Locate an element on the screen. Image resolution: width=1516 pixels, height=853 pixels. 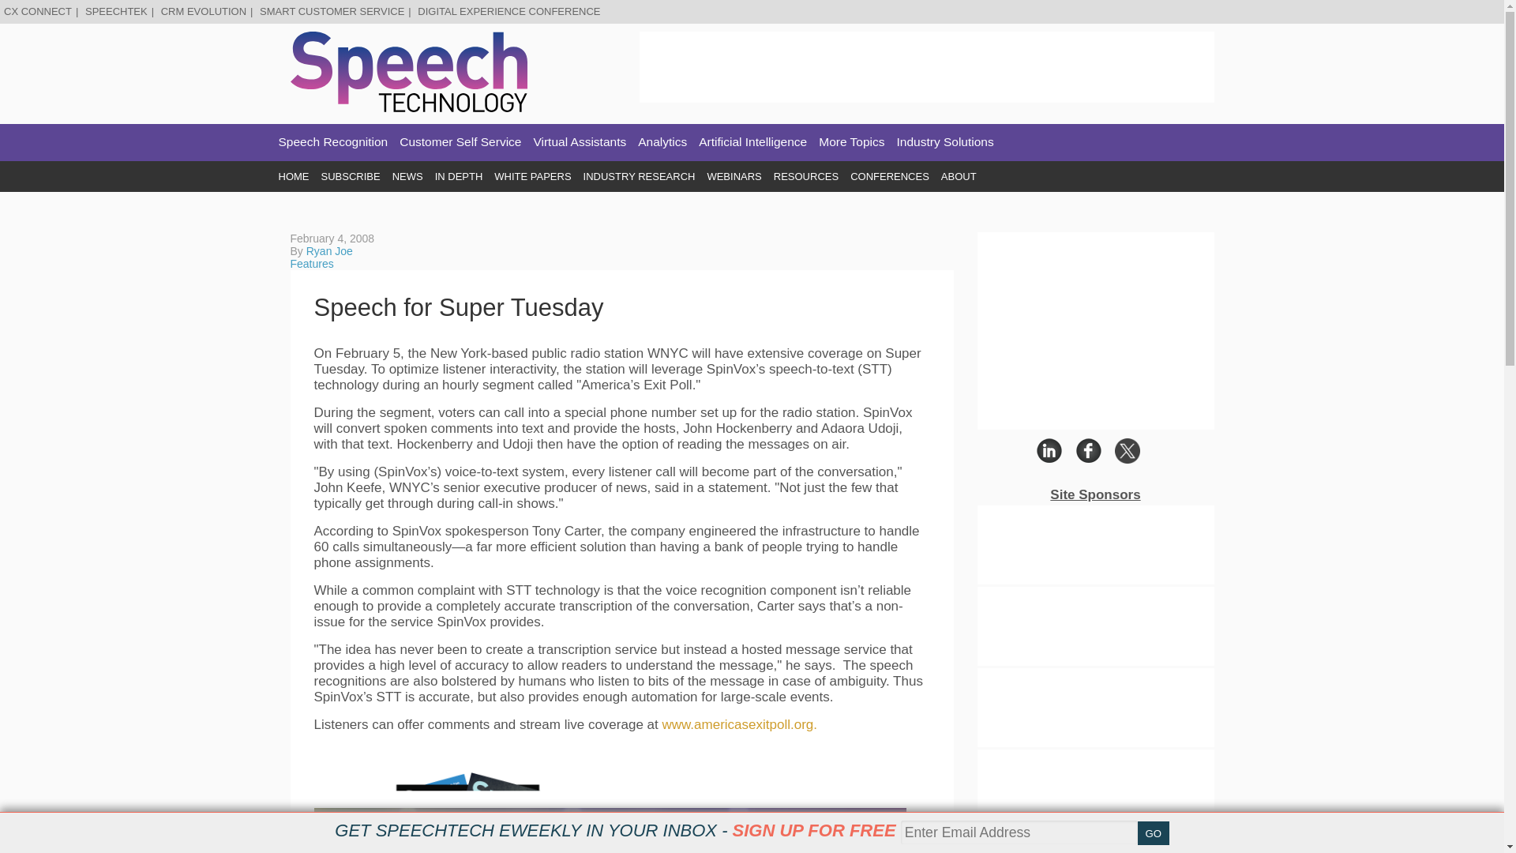
CRM EVOLUTION is located at coordinates (203, 11).